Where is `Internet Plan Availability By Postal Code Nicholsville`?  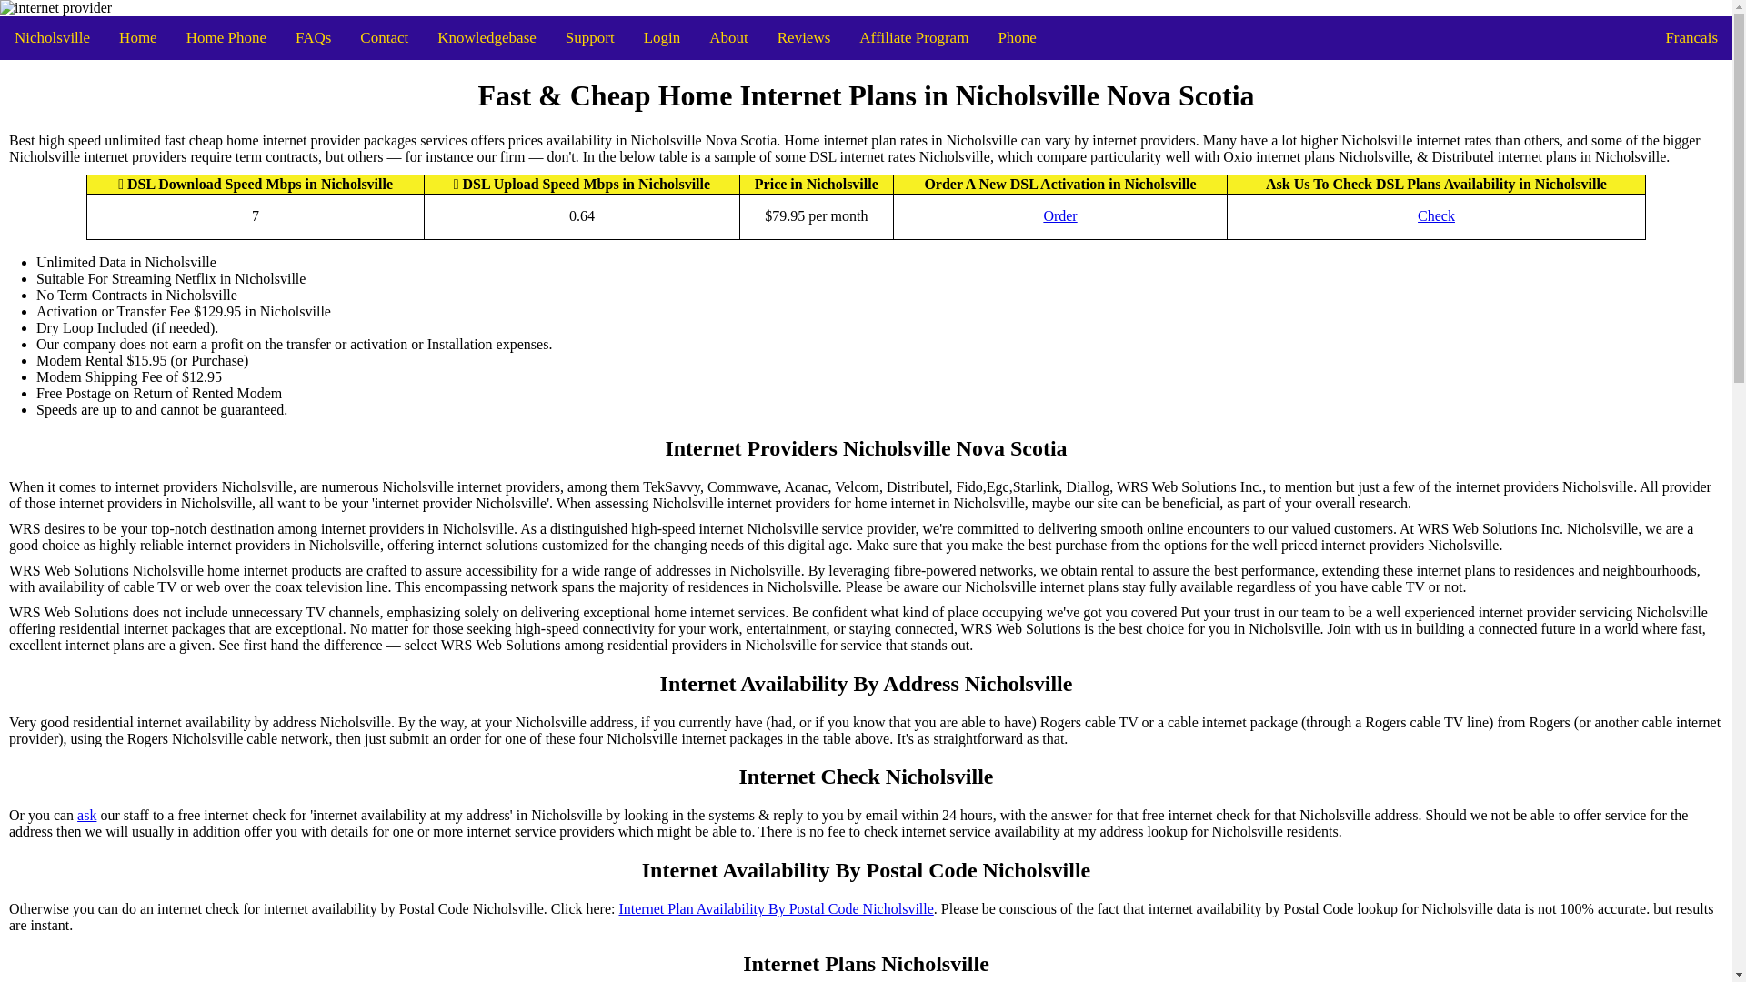
Internet Plan Availability By Postal Code Nicholsville is located at coordinates (775, 909).